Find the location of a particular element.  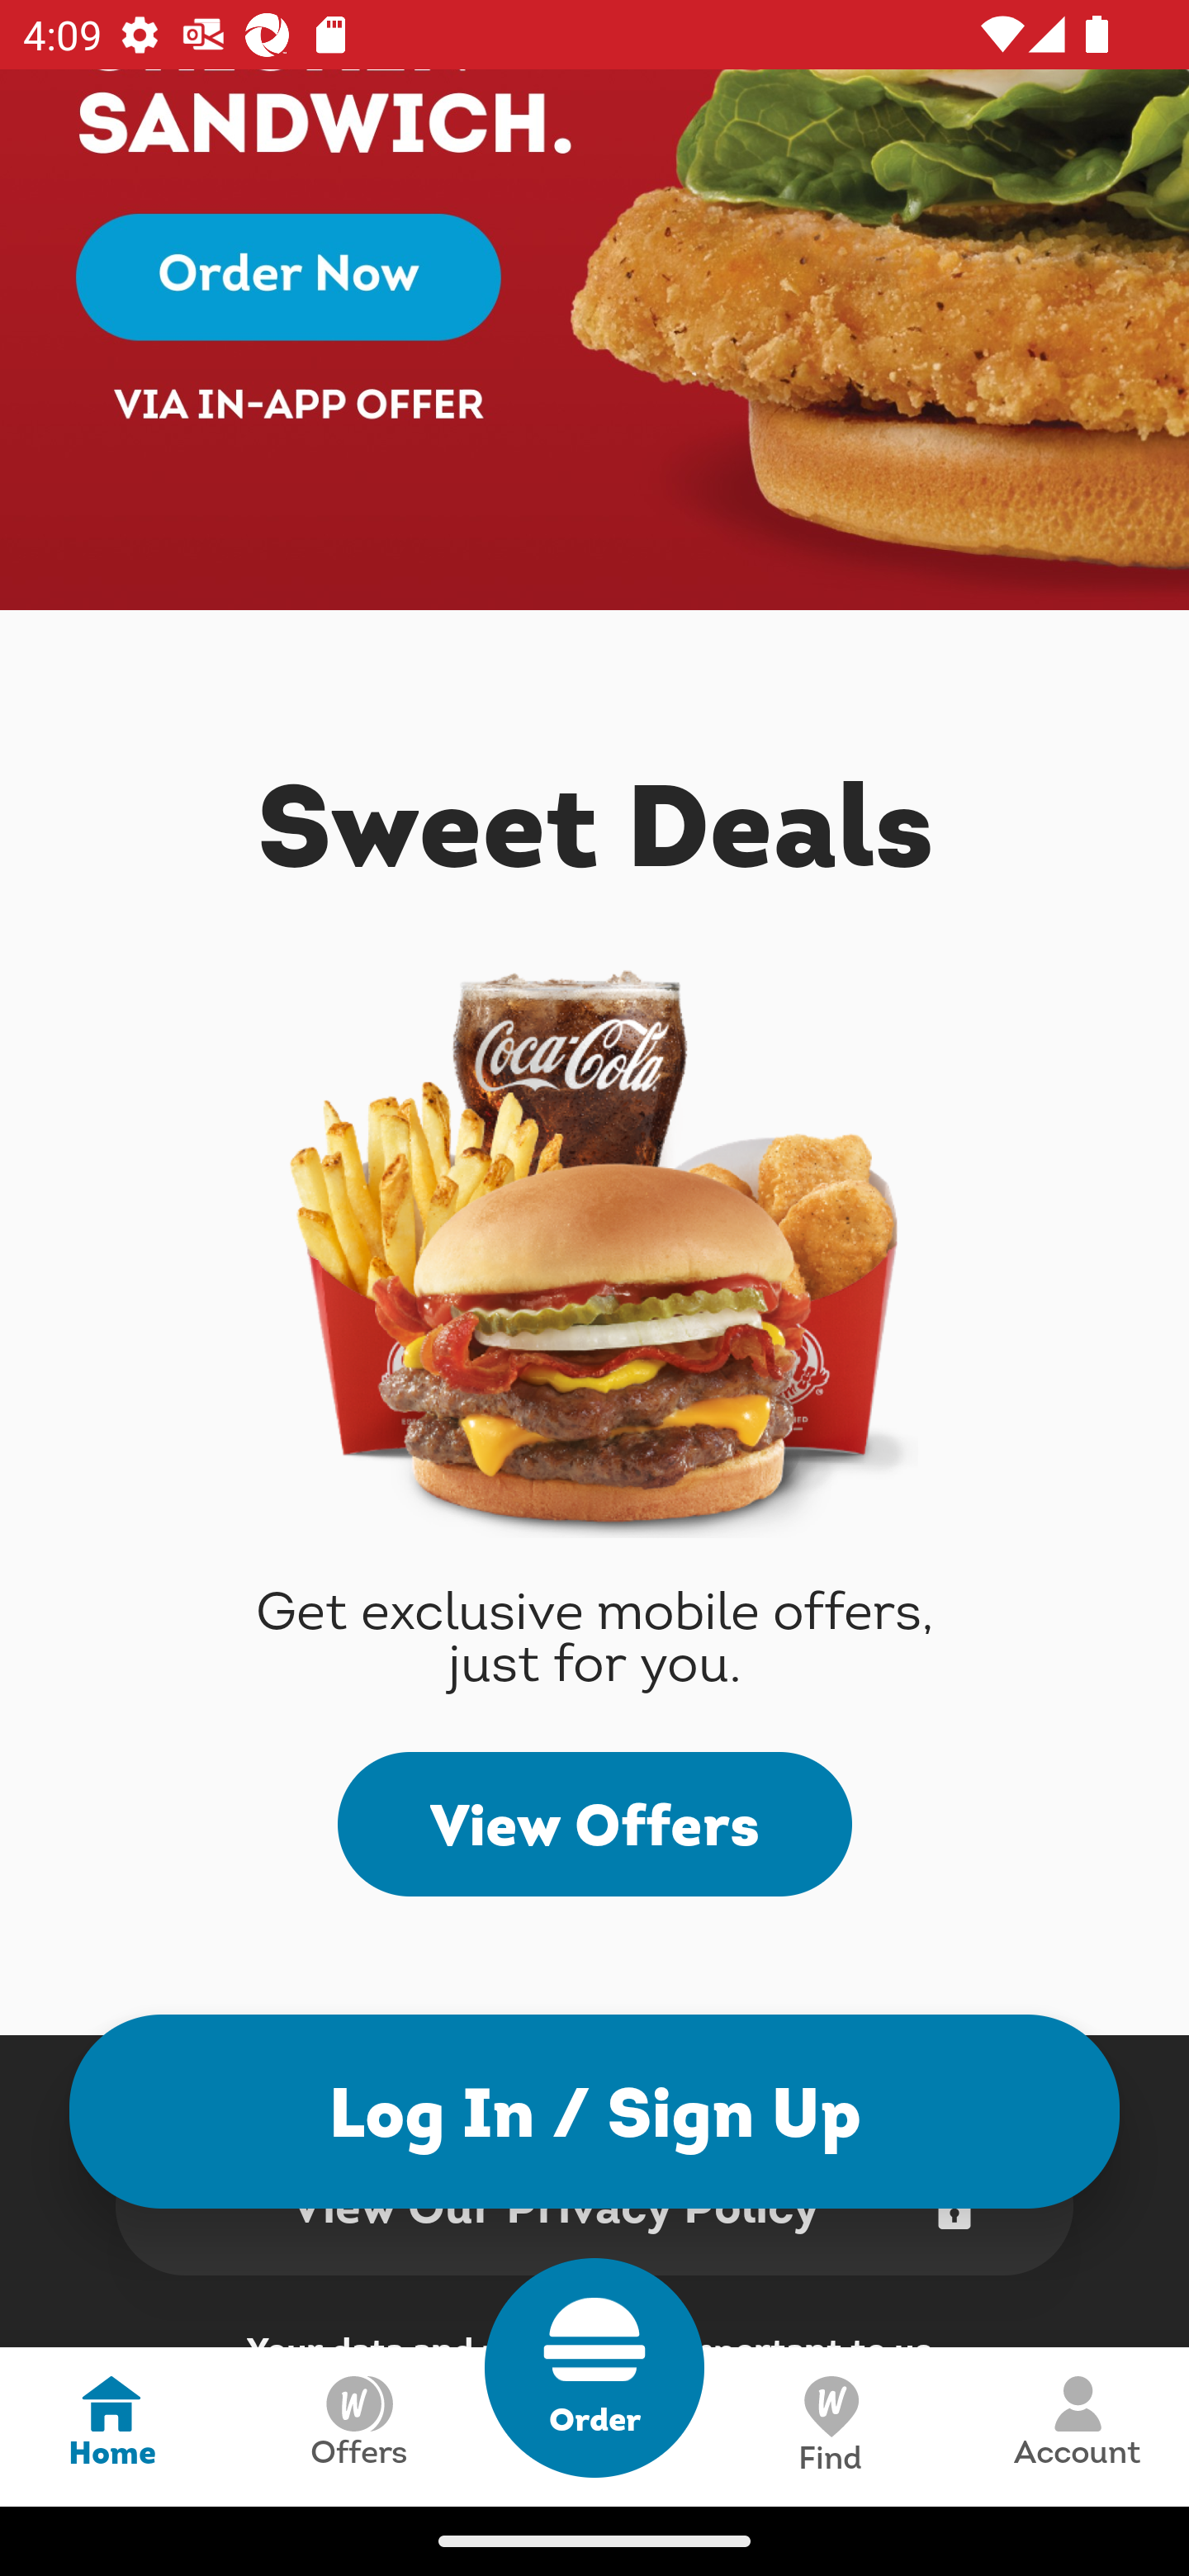

Order,3 of 5 Order is located at coordinates (594, 2368).